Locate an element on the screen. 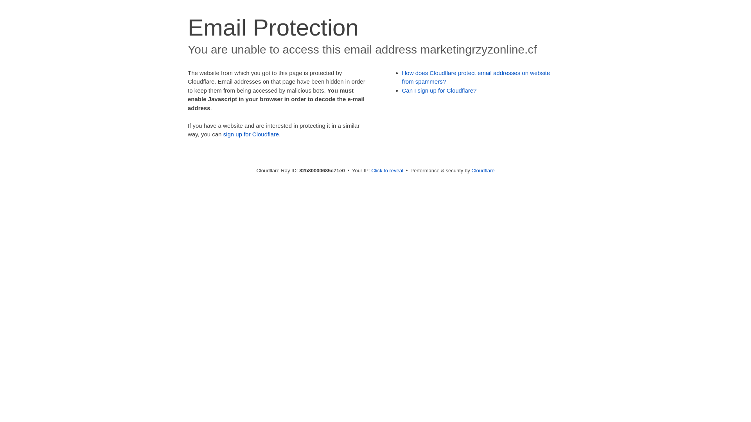 The image size is (751, 422). sign up for Cloudflare is located at coordinates (251, 134).